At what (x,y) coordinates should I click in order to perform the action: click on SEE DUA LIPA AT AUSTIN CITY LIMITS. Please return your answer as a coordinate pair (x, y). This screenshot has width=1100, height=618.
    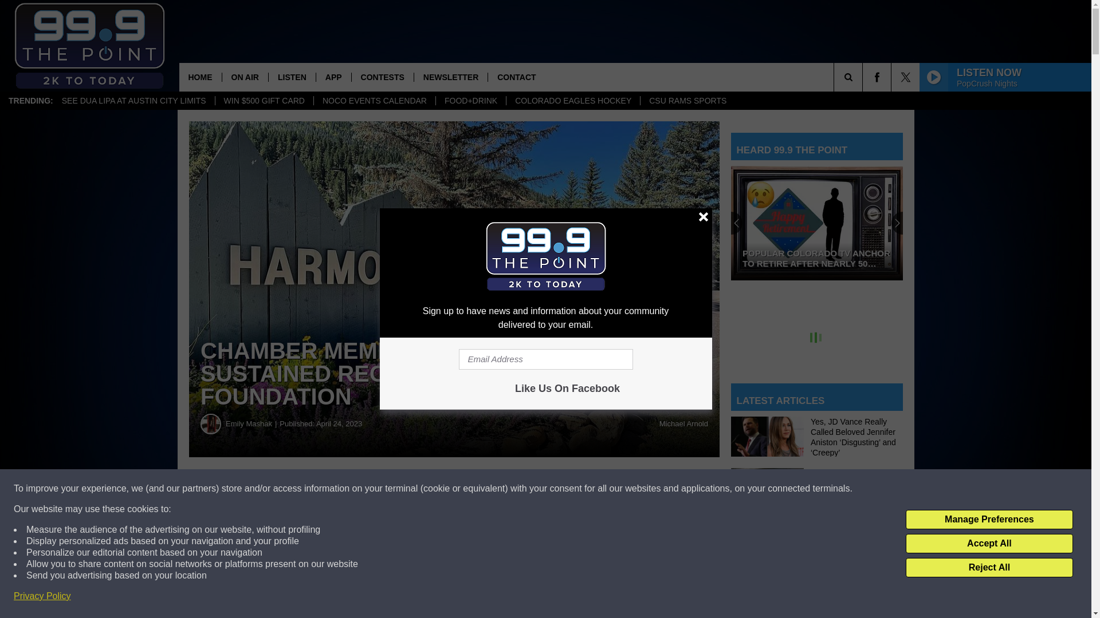
    Looking at the image, I should click on (133, 101).